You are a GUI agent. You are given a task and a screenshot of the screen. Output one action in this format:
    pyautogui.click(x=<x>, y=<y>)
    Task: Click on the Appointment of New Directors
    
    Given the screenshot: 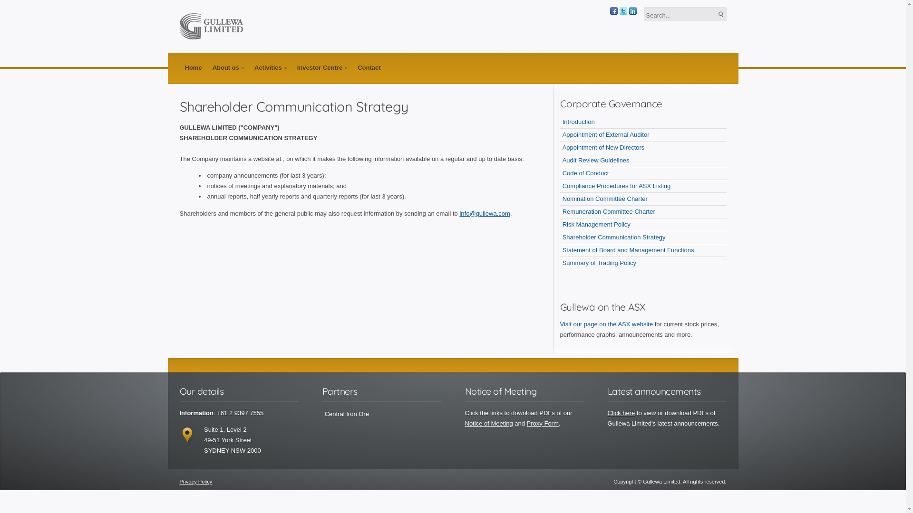 What is the action you would take?
    pyautogui.click(x=643, y=148)
    